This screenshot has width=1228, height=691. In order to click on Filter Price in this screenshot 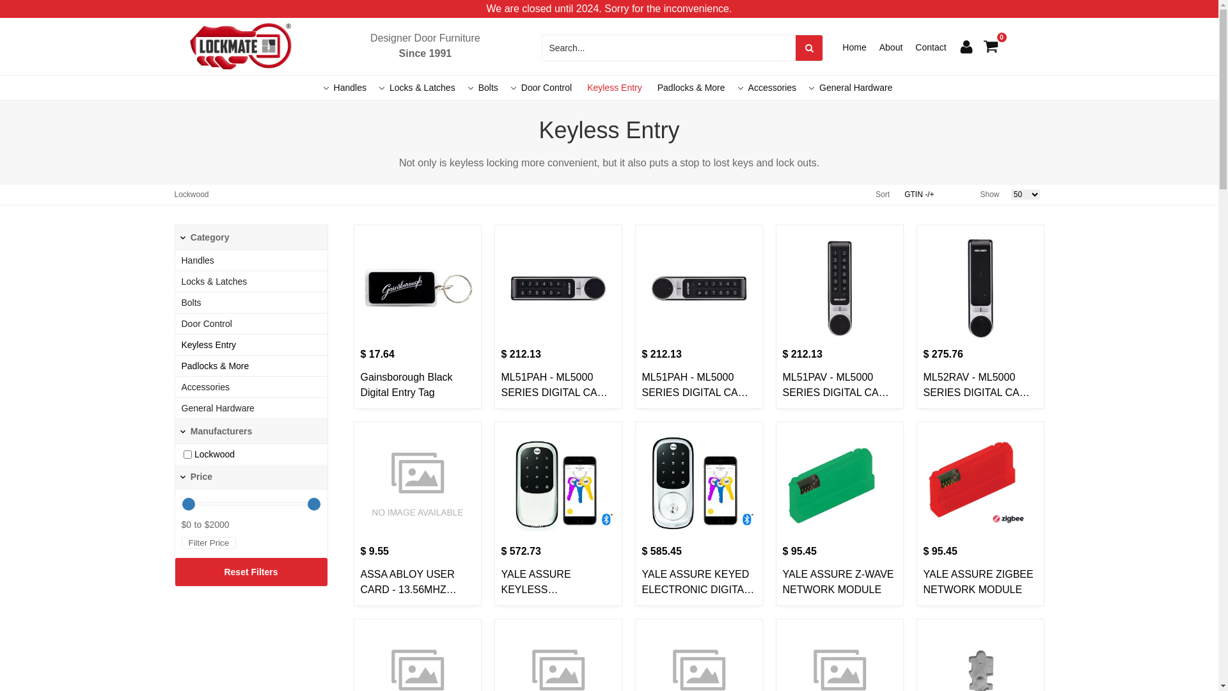, I will do `click(209, 543)`.